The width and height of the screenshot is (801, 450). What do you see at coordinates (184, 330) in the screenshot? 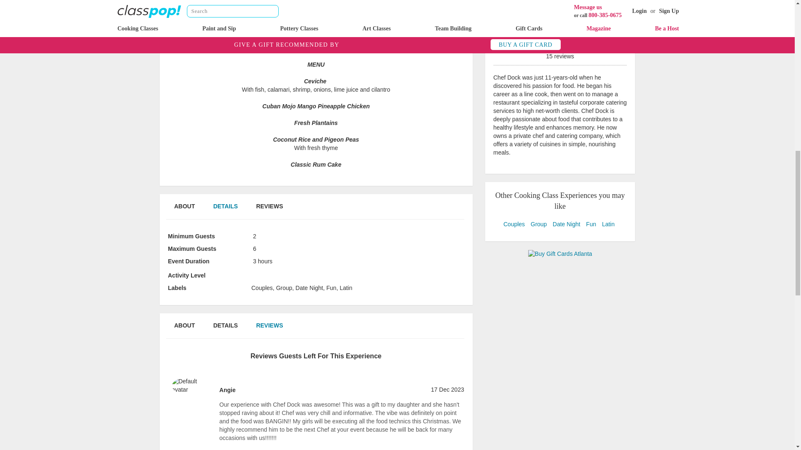
I see `ABOUT` at bounding box center [184, 330].